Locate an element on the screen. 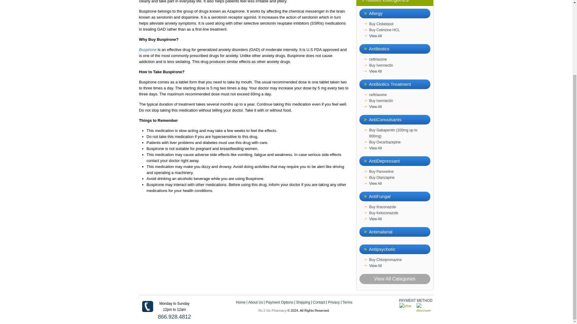 The image size is (577, 324). View All is located at coordinates (399, 36).